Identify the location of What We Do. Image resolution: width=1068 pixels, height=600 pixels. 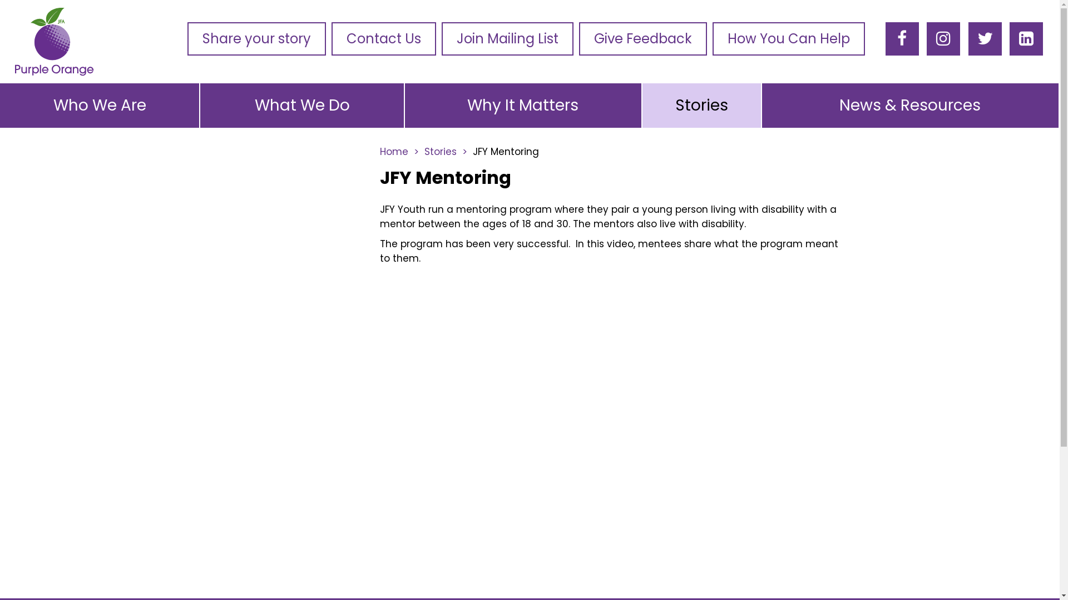
(302, 106).